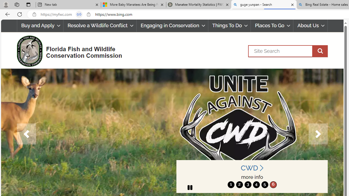  What do you see at coordinates (273, 185) in the screenshot?
I see `move to slide 6` at bounding box center [273, 185].